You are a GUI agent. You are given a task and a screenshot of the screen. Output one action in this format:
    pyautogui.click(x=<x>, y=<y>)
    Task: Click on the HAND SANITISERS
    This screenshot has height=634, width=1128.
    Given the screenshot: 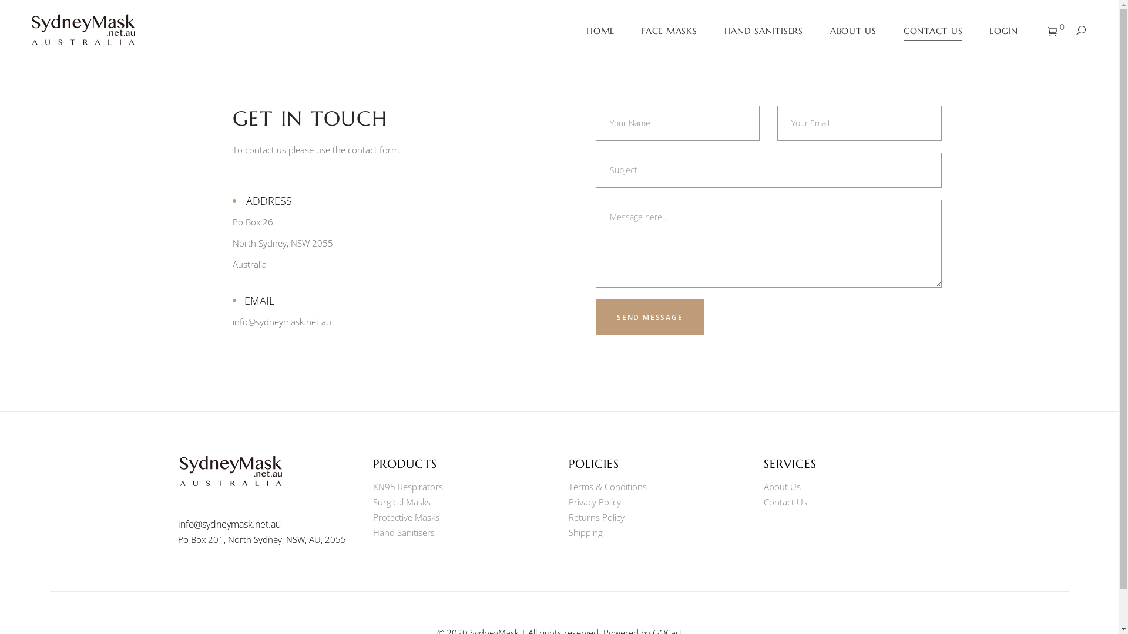 What is the action you would take?
    pyautogui.click(x=764, y=31)
    